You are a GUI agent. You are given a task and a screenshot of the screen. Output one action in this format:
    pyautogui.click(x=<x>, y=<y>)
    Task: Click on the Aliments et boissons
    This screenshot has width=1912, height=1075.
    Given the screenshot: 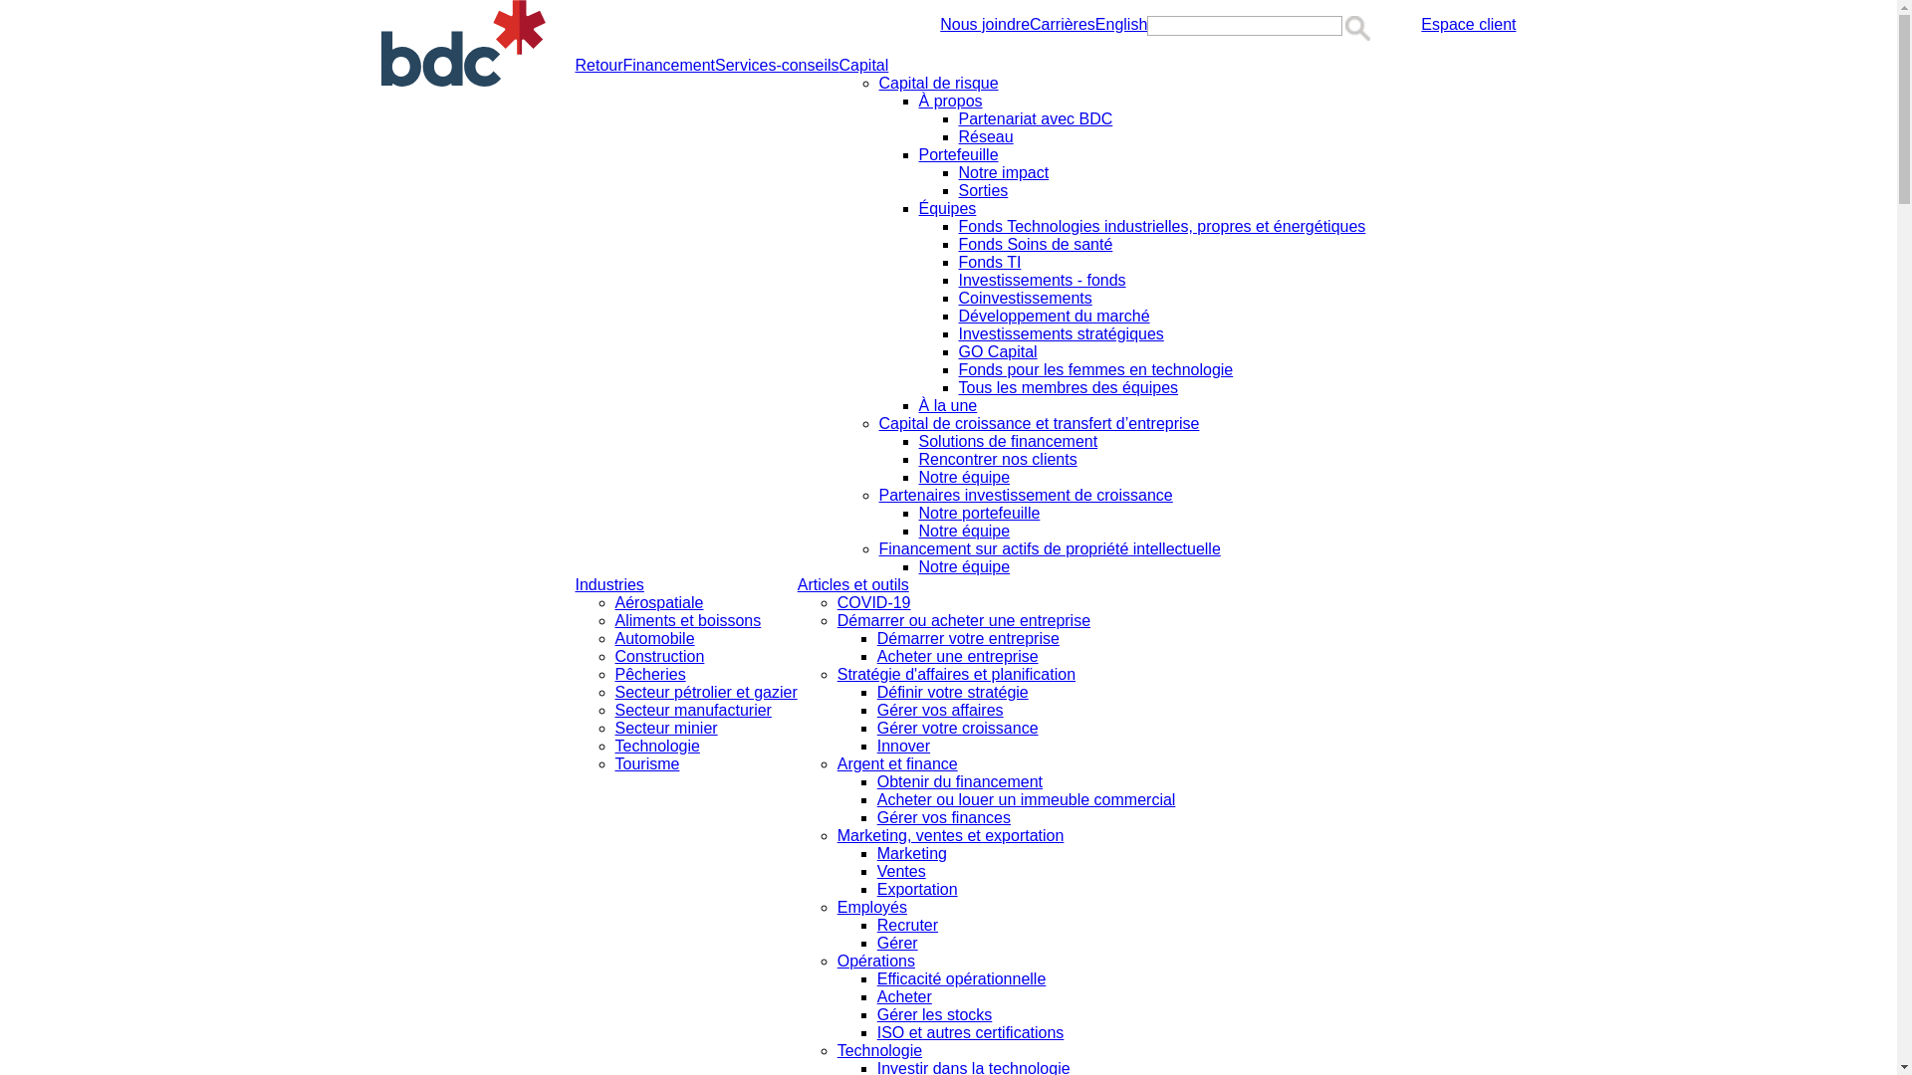 What is the action you would take?
    pyautogui.click(x=689, y=621)
    